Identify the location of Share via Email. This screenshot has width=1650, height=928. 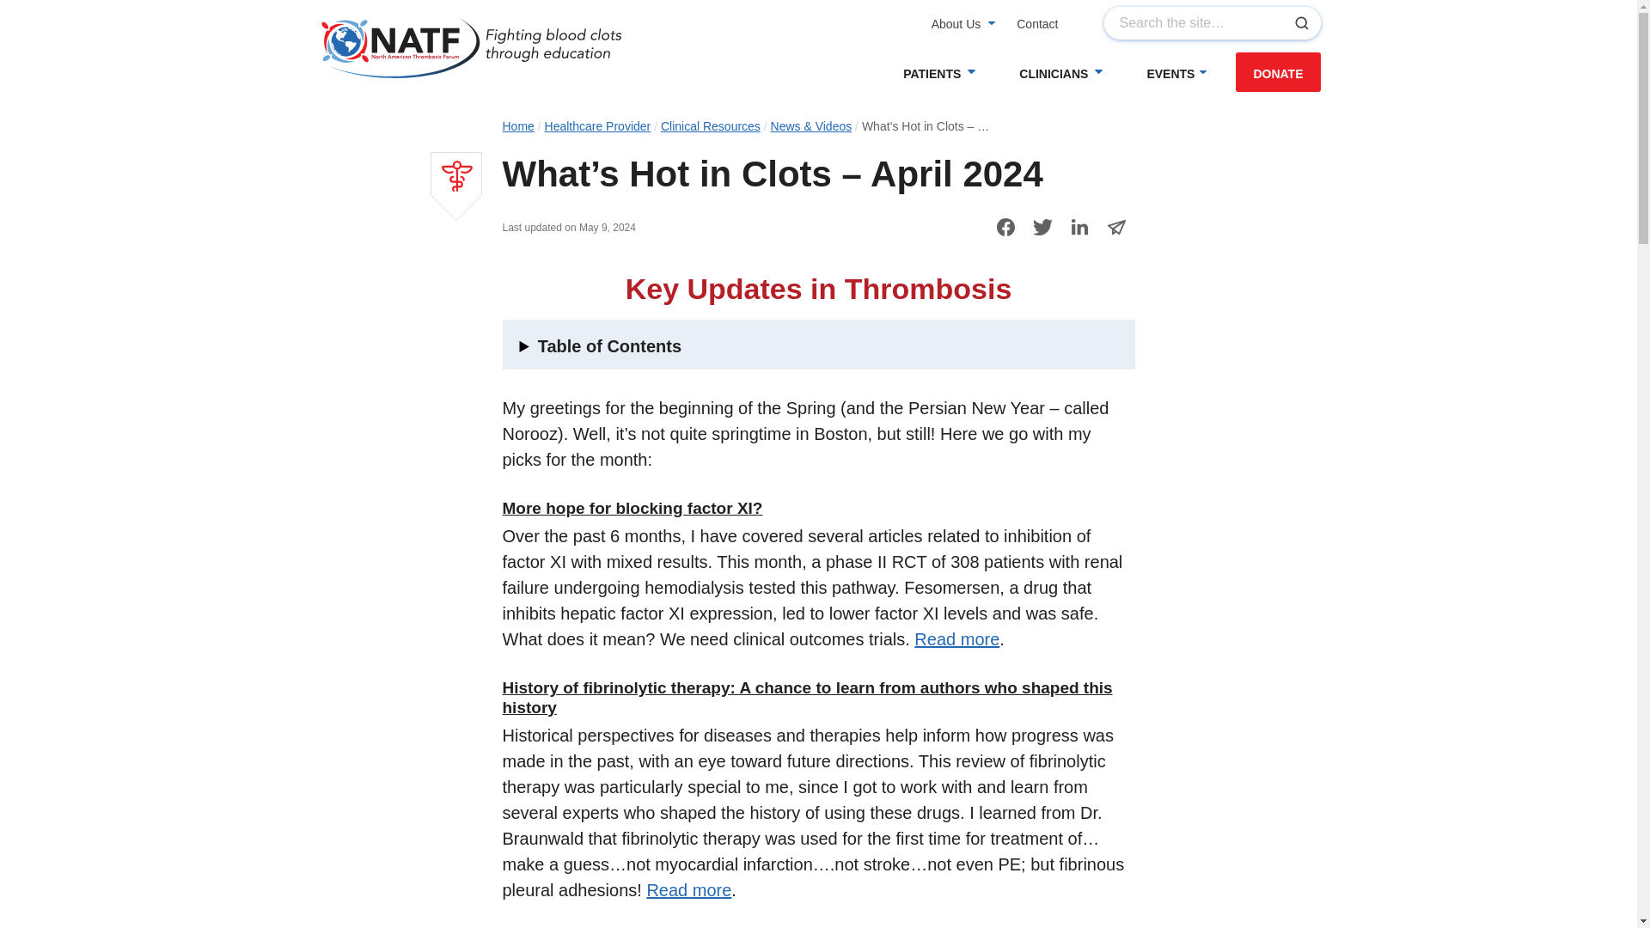
(1116, 227).